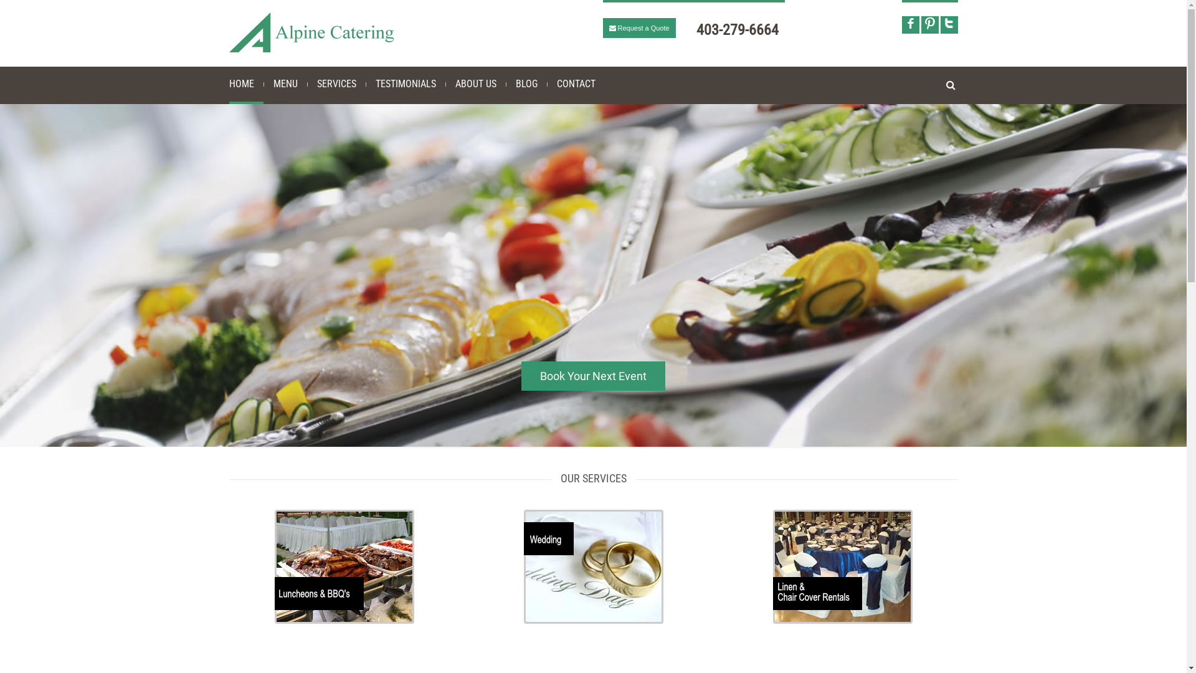 This screenshot has height=673, width=1196. Describe the element at coordinates (476, 85) in the screenshot. I see `ABOUT US` at that location.